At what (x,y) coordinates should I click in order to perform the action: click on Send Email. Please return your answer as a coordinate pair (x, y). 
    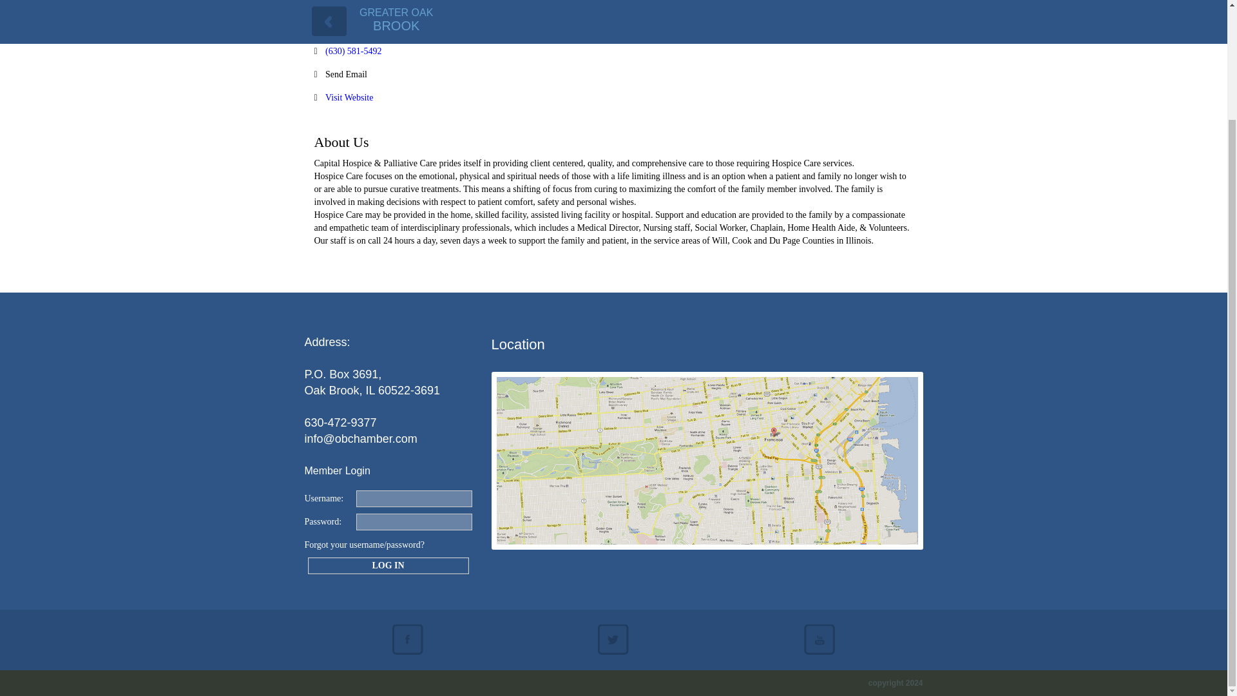
    Looking at the image, I should click on (346, 75).